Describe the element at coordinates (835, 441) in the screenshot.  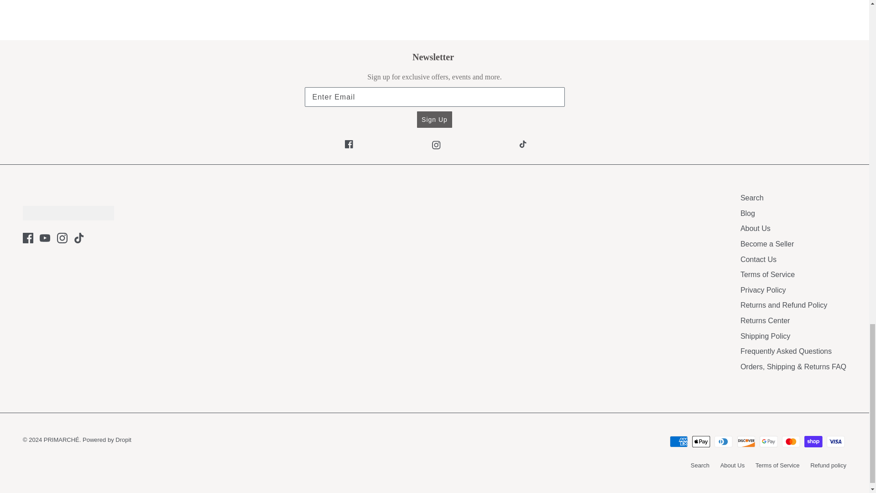
I see `Visa` at that location.